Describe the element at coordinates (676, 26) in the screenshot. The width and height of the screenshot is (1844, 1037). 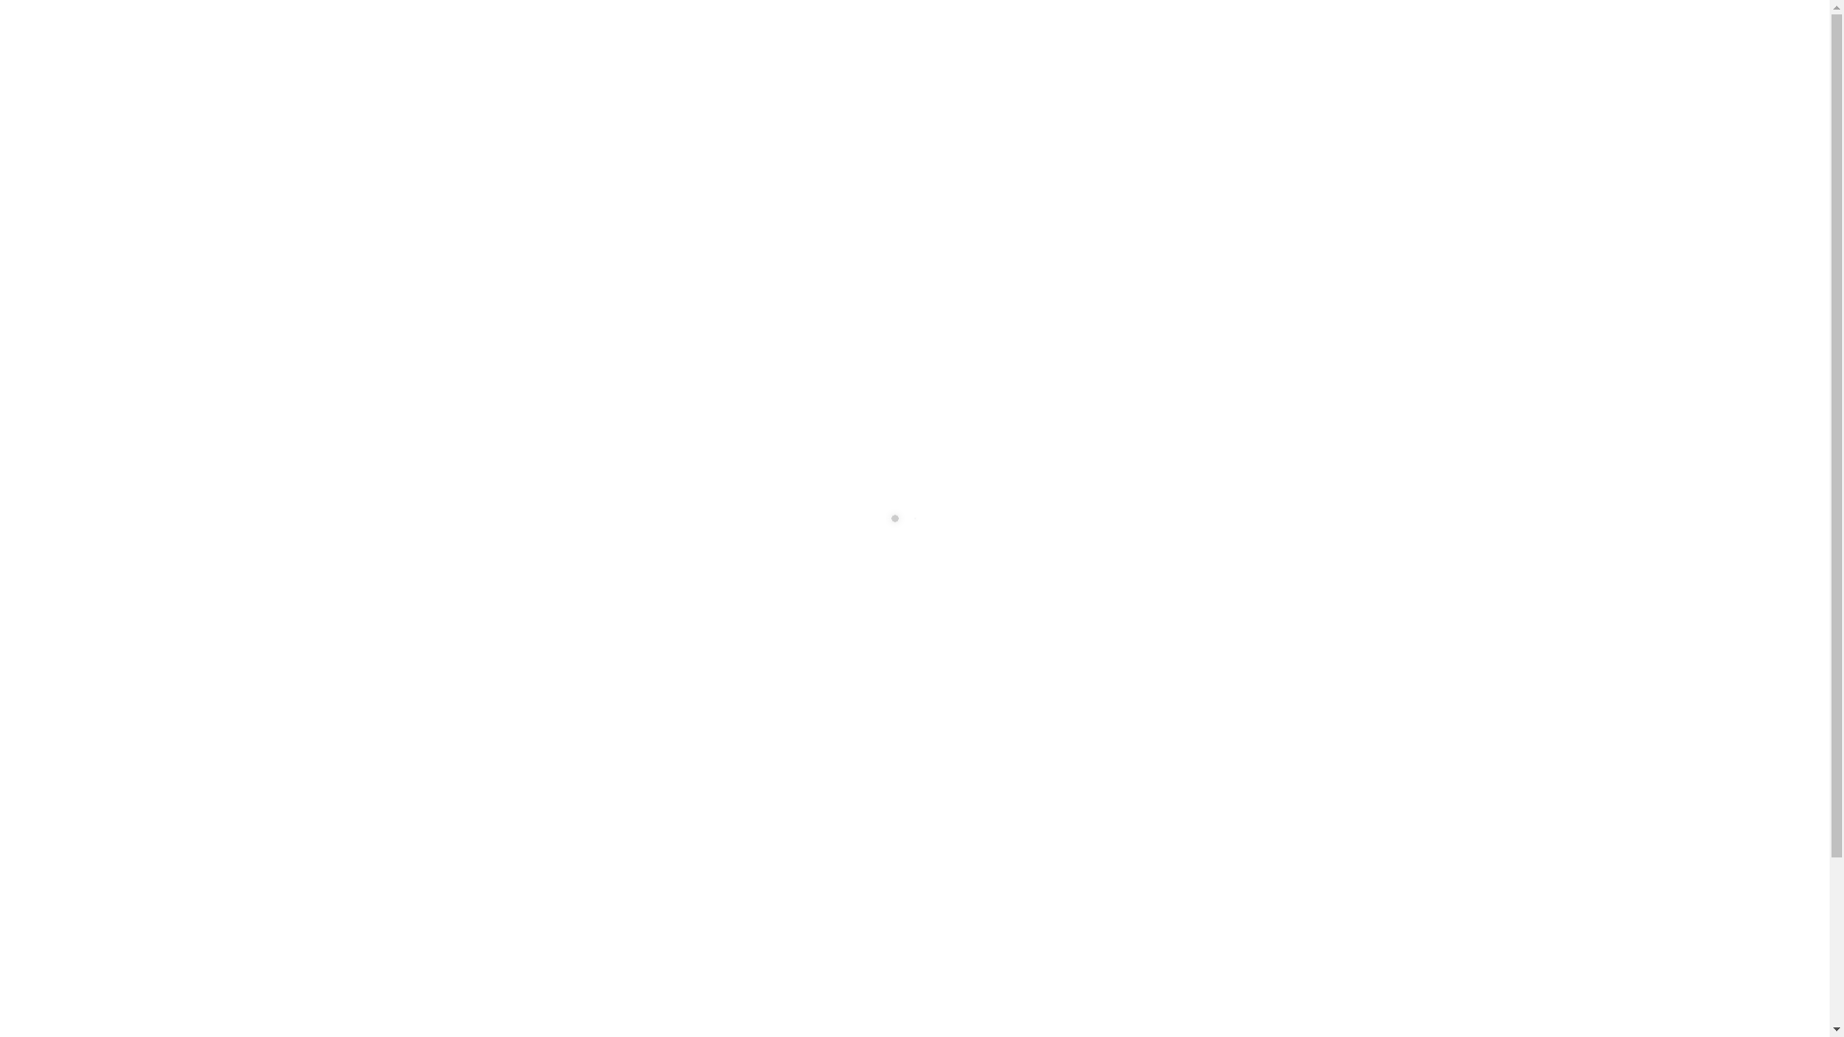
I see `F A Q` at that location.